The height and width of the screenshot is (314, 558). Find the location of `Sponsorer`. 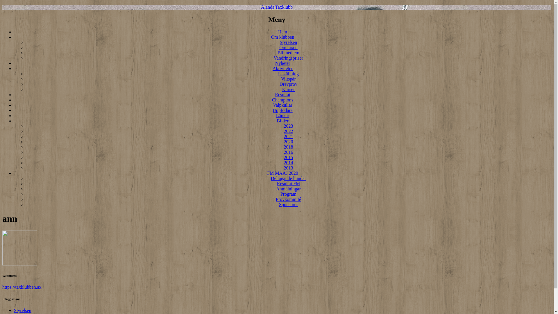

Sponsorer is located at coordinates (288, 205).